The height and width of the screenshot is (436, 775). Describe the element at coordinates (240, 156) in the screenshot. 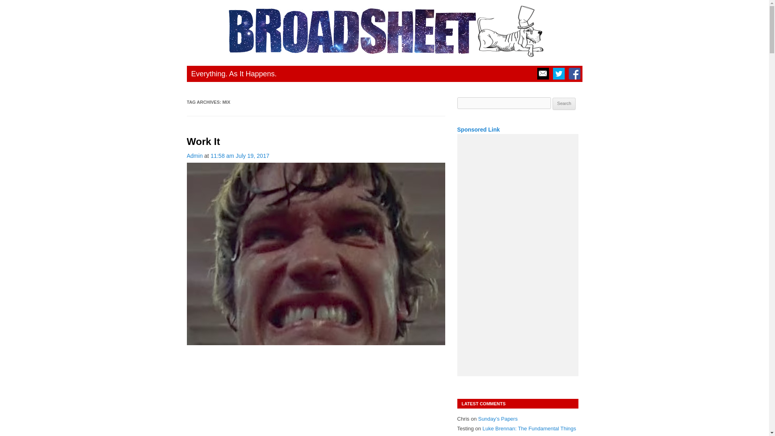

I see `11:58 am July 19, 2017` at that location.